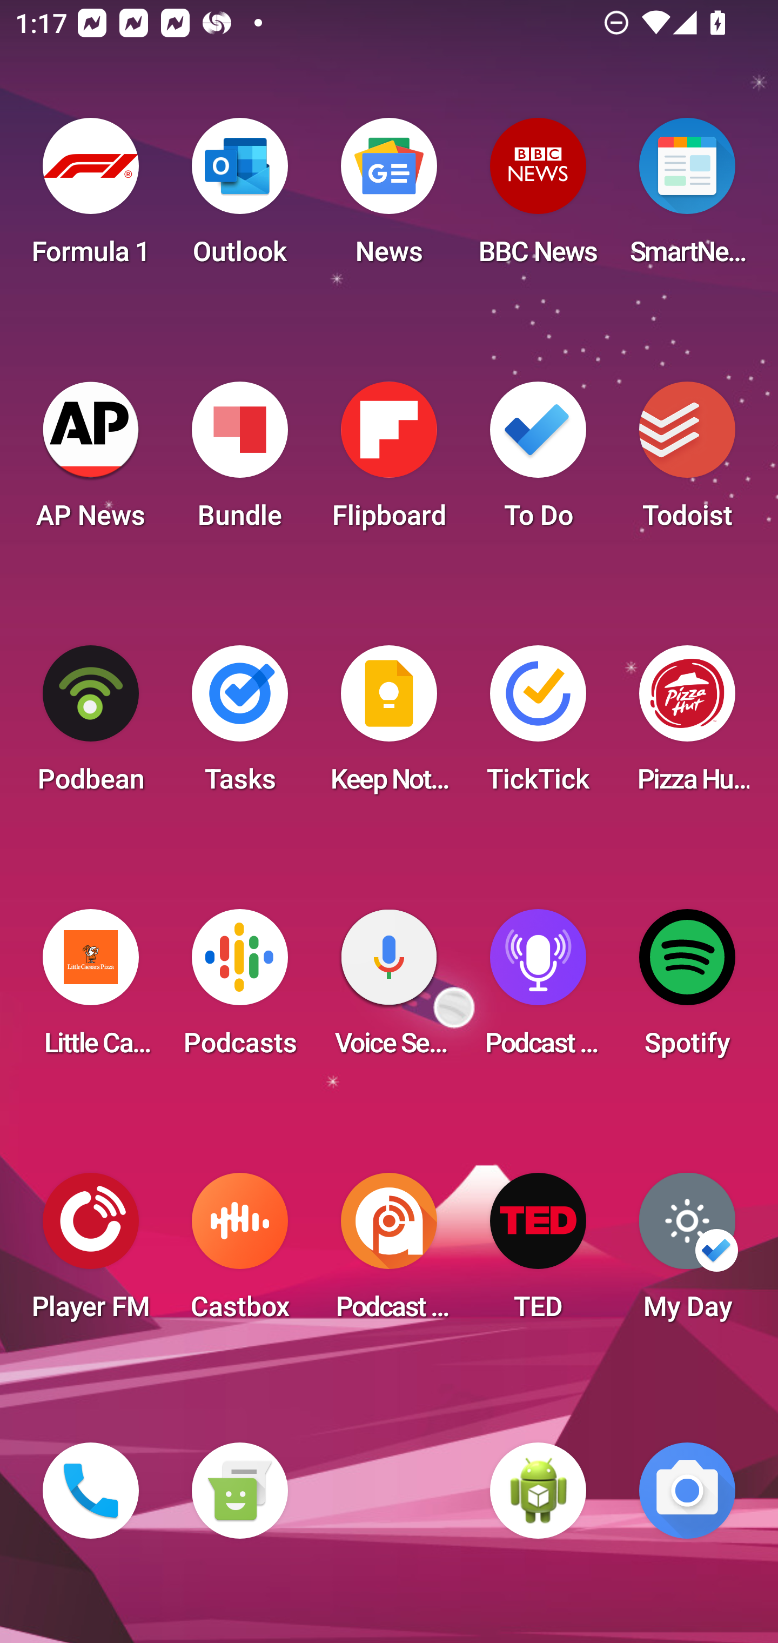 This screenshot has height=1643, width=778. What do you see at coordinates (91, 725) in the screenshot?
I see `Podbean` at bounding box center [91, 725].